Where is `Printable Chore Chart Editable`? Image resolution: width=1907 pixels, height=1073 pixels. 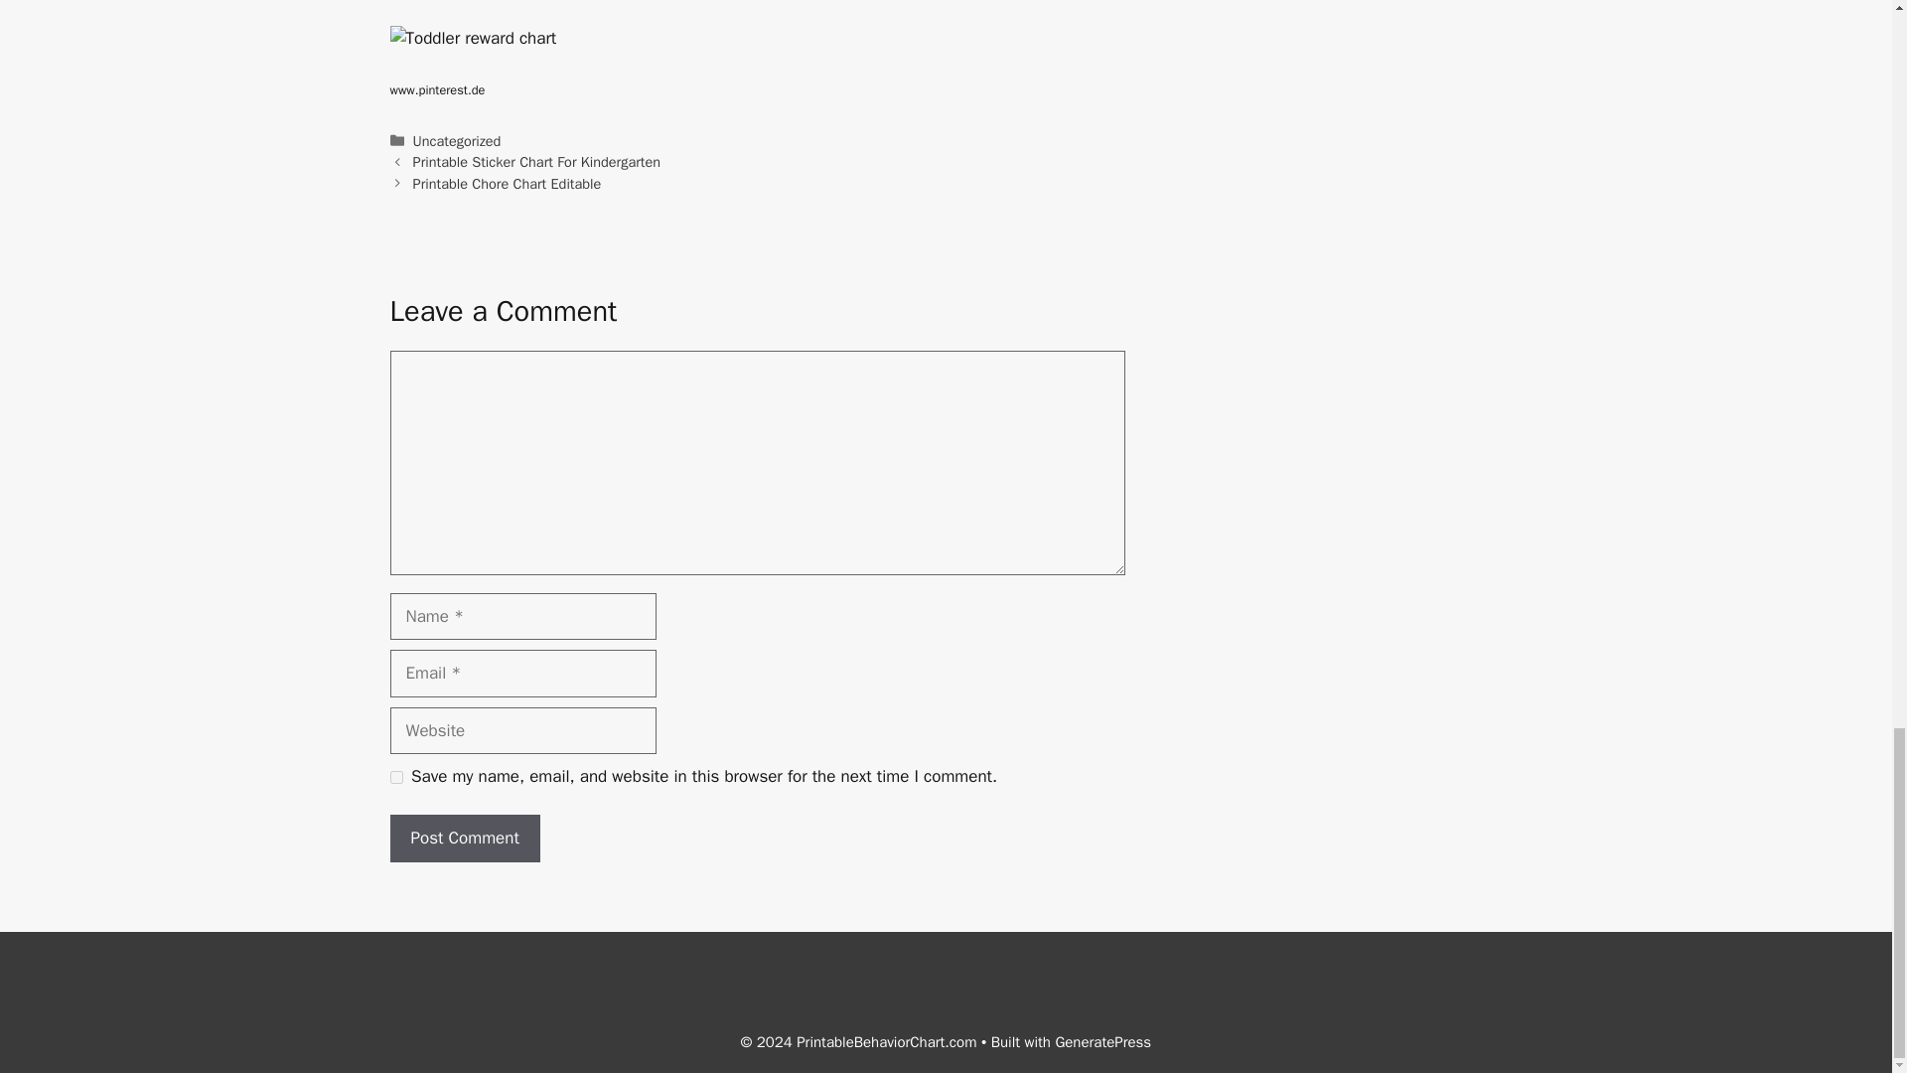
Printable Chore Chart Editable is located at coordinates (508, 184).